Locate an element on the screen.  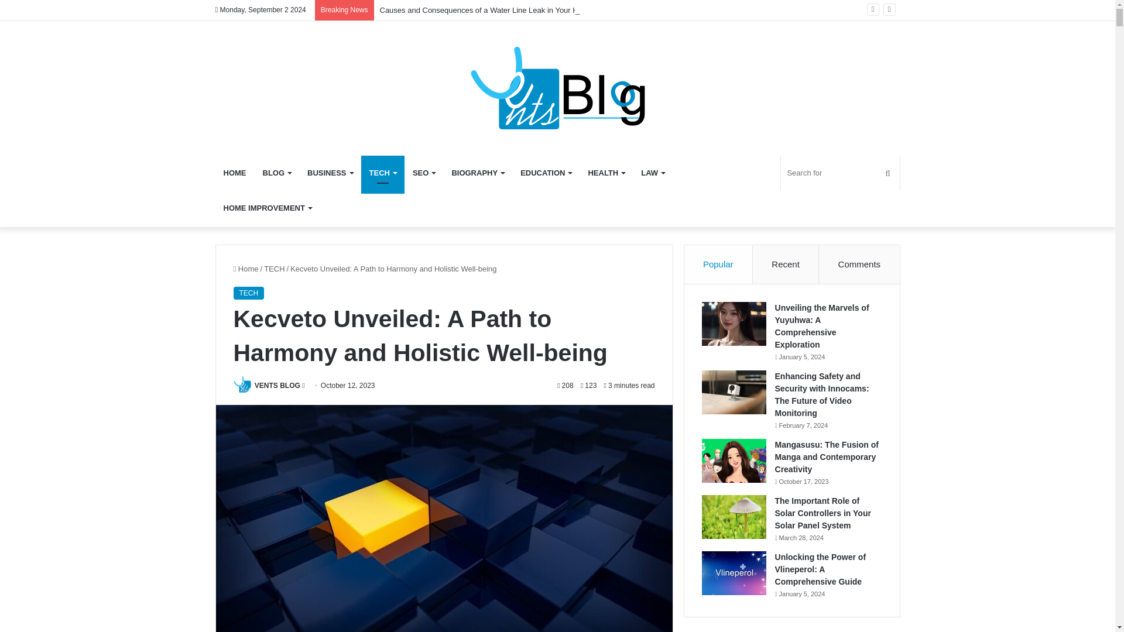
LAW is located at coordinates (652, 173).